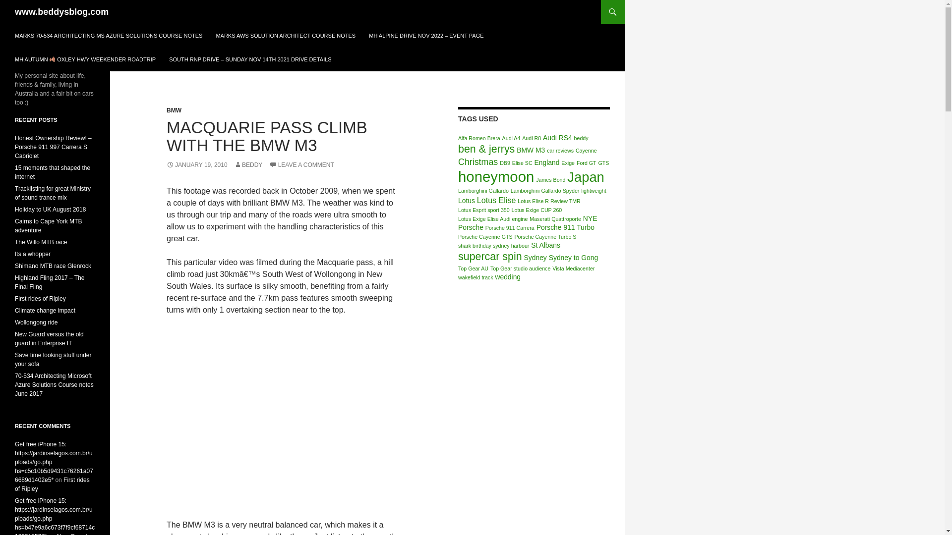 Image resolution: width=952 pixels, height=535 pixels. I want to click on BMW M3, so click(531, 150).